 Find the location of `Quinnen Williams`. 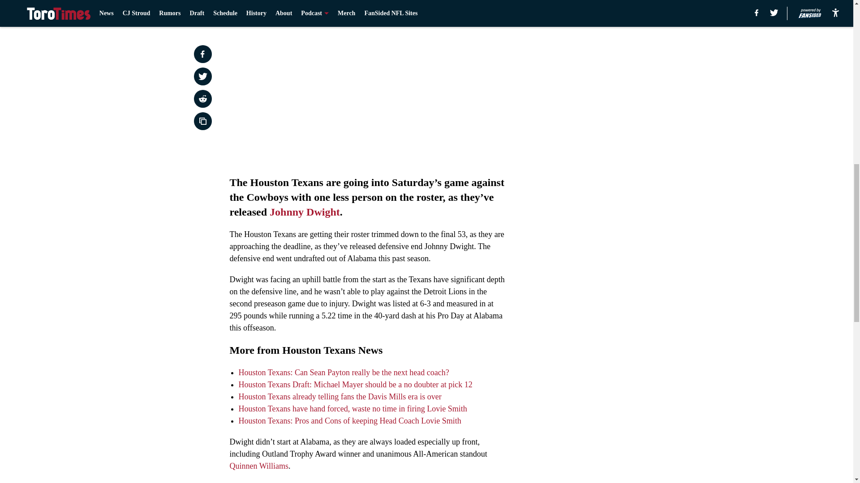

Quinnen Williams is located at coordinates (259, 466).